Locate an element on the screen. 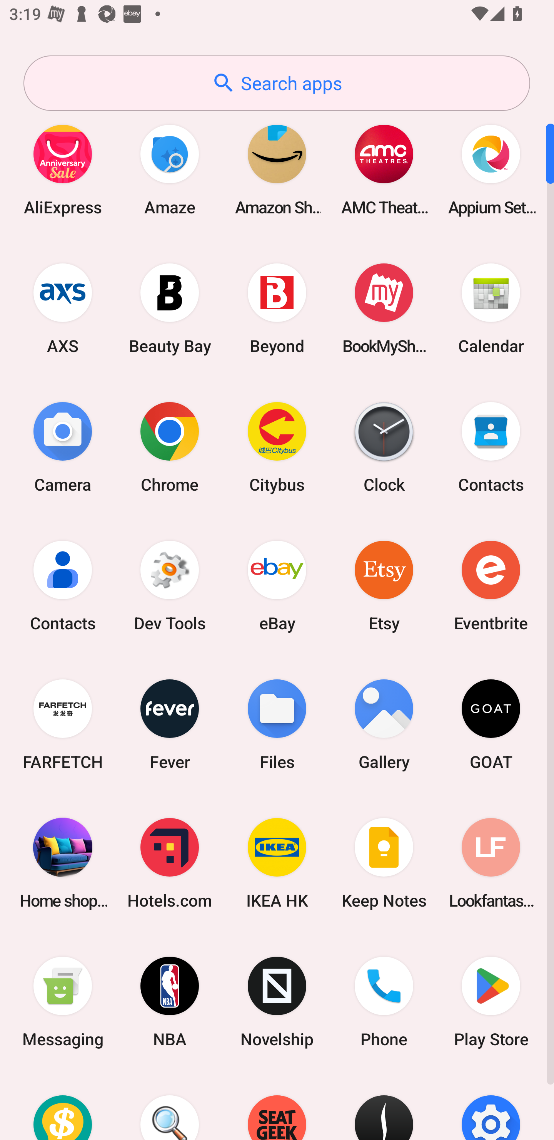  BookMyShow is located at coordinates (384, 308).